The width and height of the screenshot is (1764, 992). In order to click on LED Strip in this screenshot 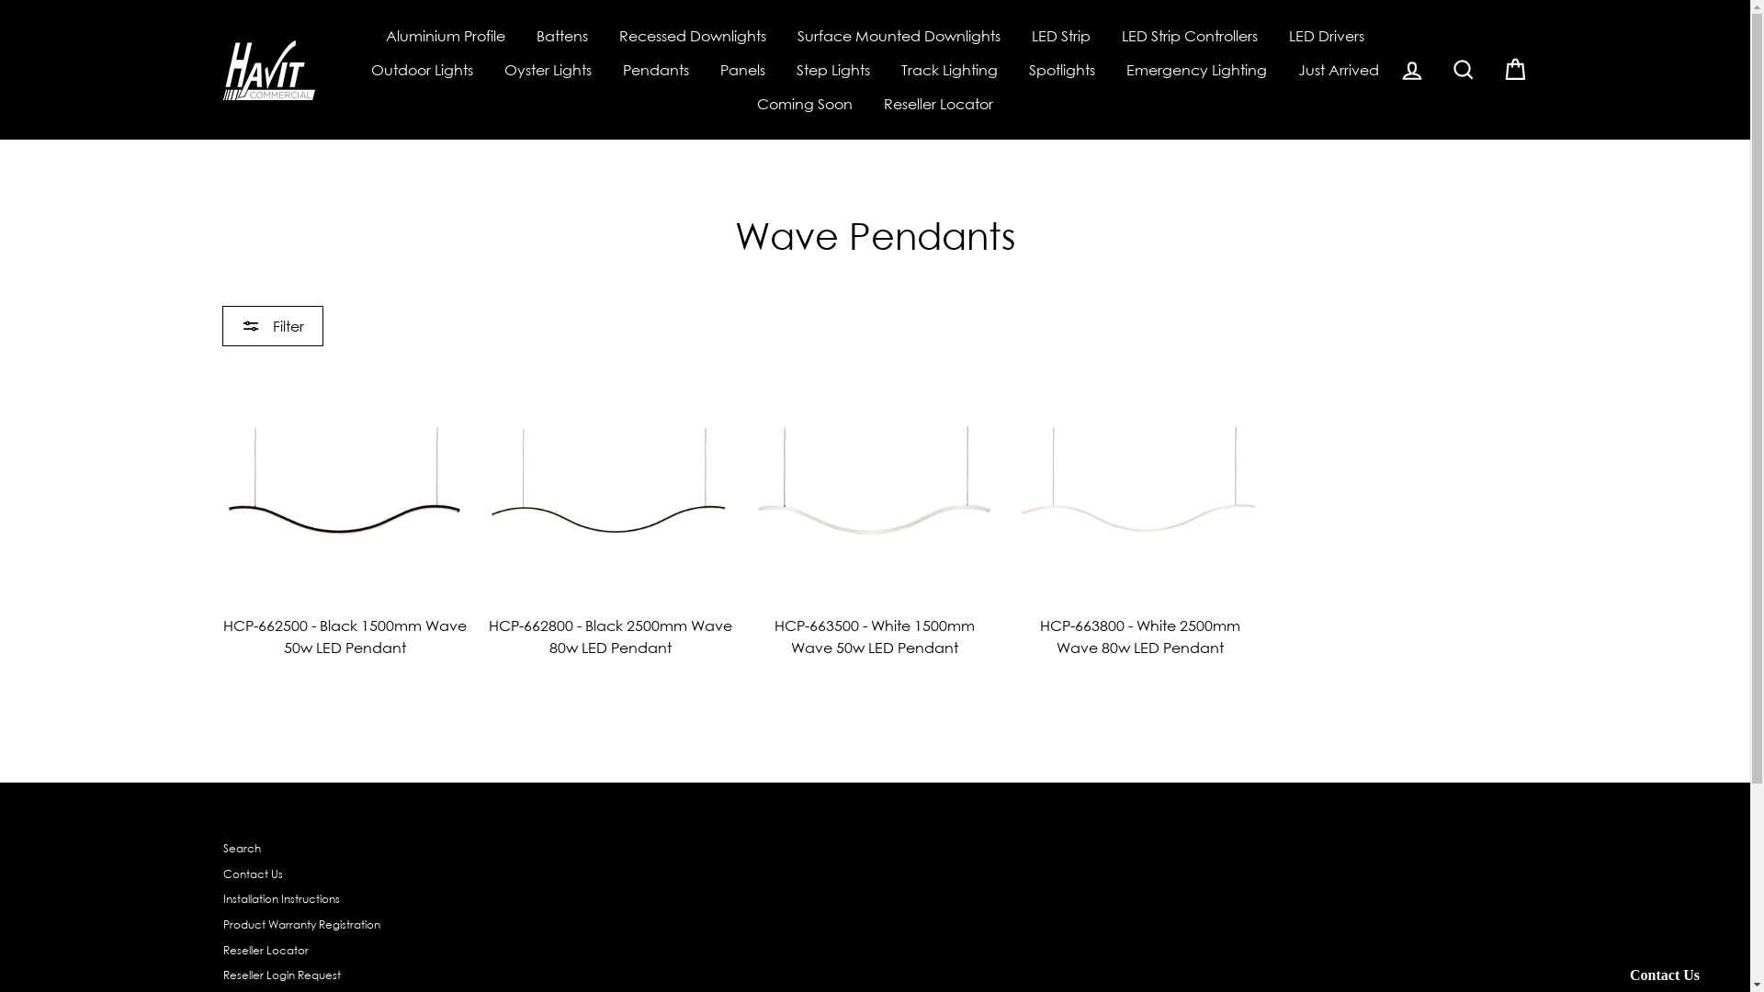, I will do `click(1061, 35)`.